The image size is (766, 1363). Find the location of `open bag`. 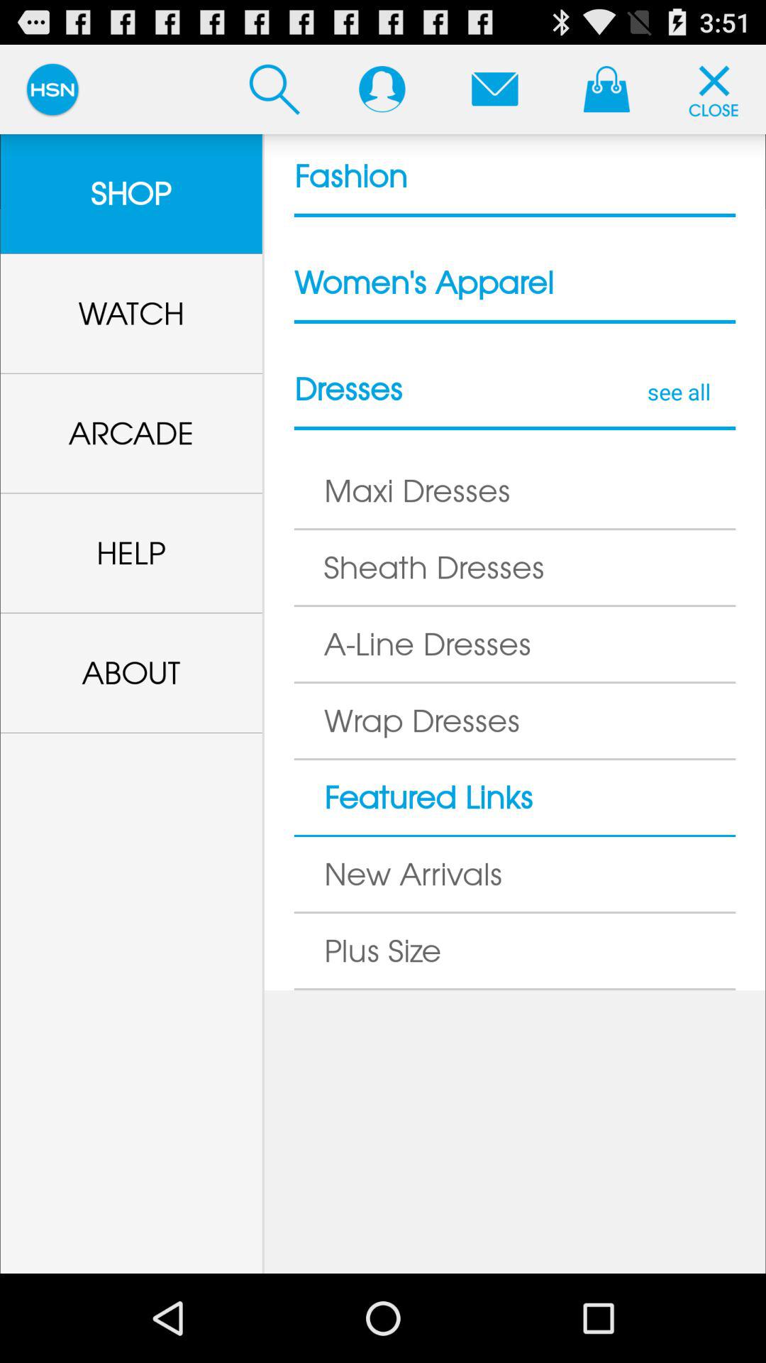

open bag is located at coordinates (606, 89).